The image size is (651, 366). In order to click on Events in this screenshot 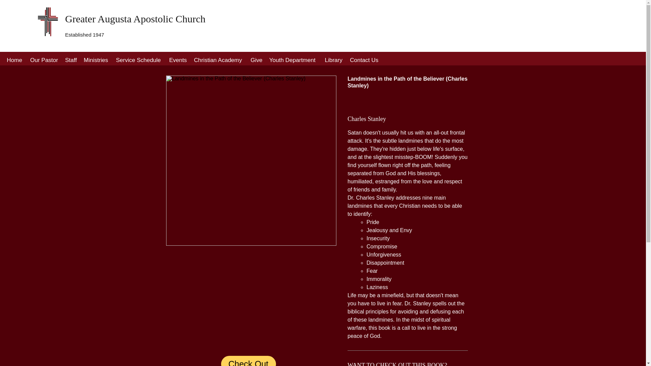, I will do `click(178, 60)`.